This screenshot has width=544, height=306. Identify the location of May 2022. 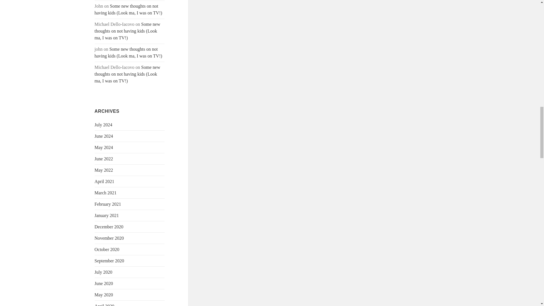
(104, 170).